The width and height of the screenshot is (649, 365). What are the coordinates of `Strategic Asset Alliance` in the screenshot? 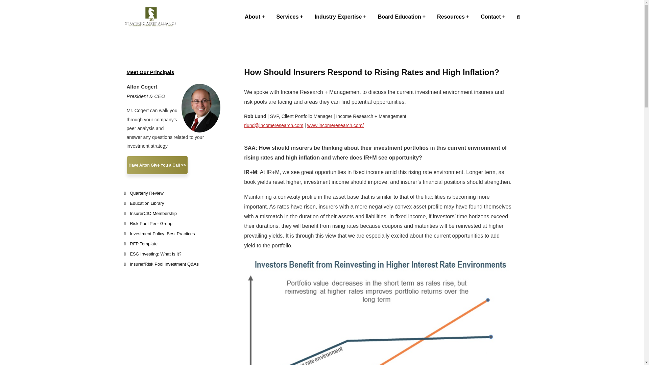 It's located at (151, 16).